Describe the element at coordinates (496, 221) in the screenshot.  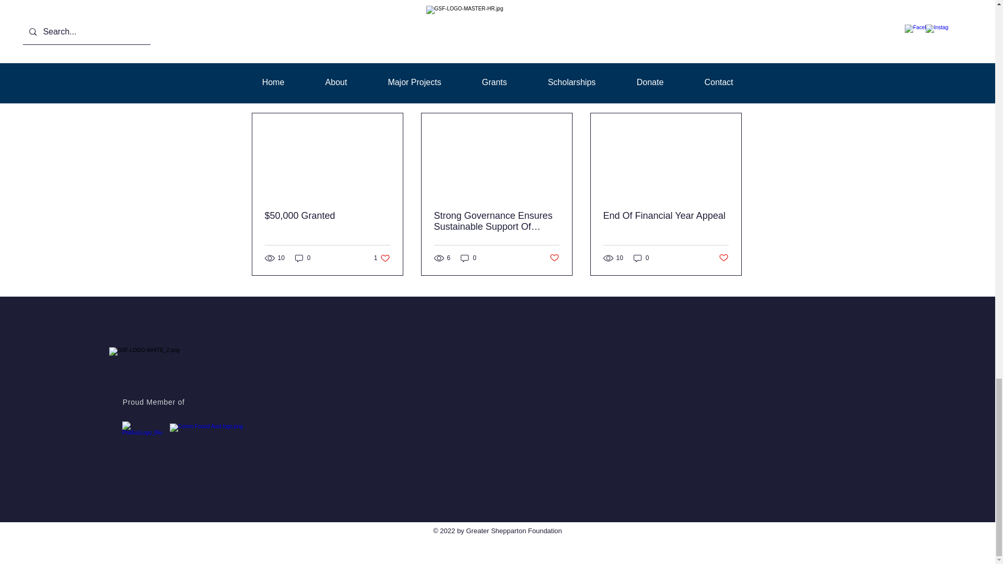
I see `Strong Governance Ensures Sustainable Support Of Community` at that location.